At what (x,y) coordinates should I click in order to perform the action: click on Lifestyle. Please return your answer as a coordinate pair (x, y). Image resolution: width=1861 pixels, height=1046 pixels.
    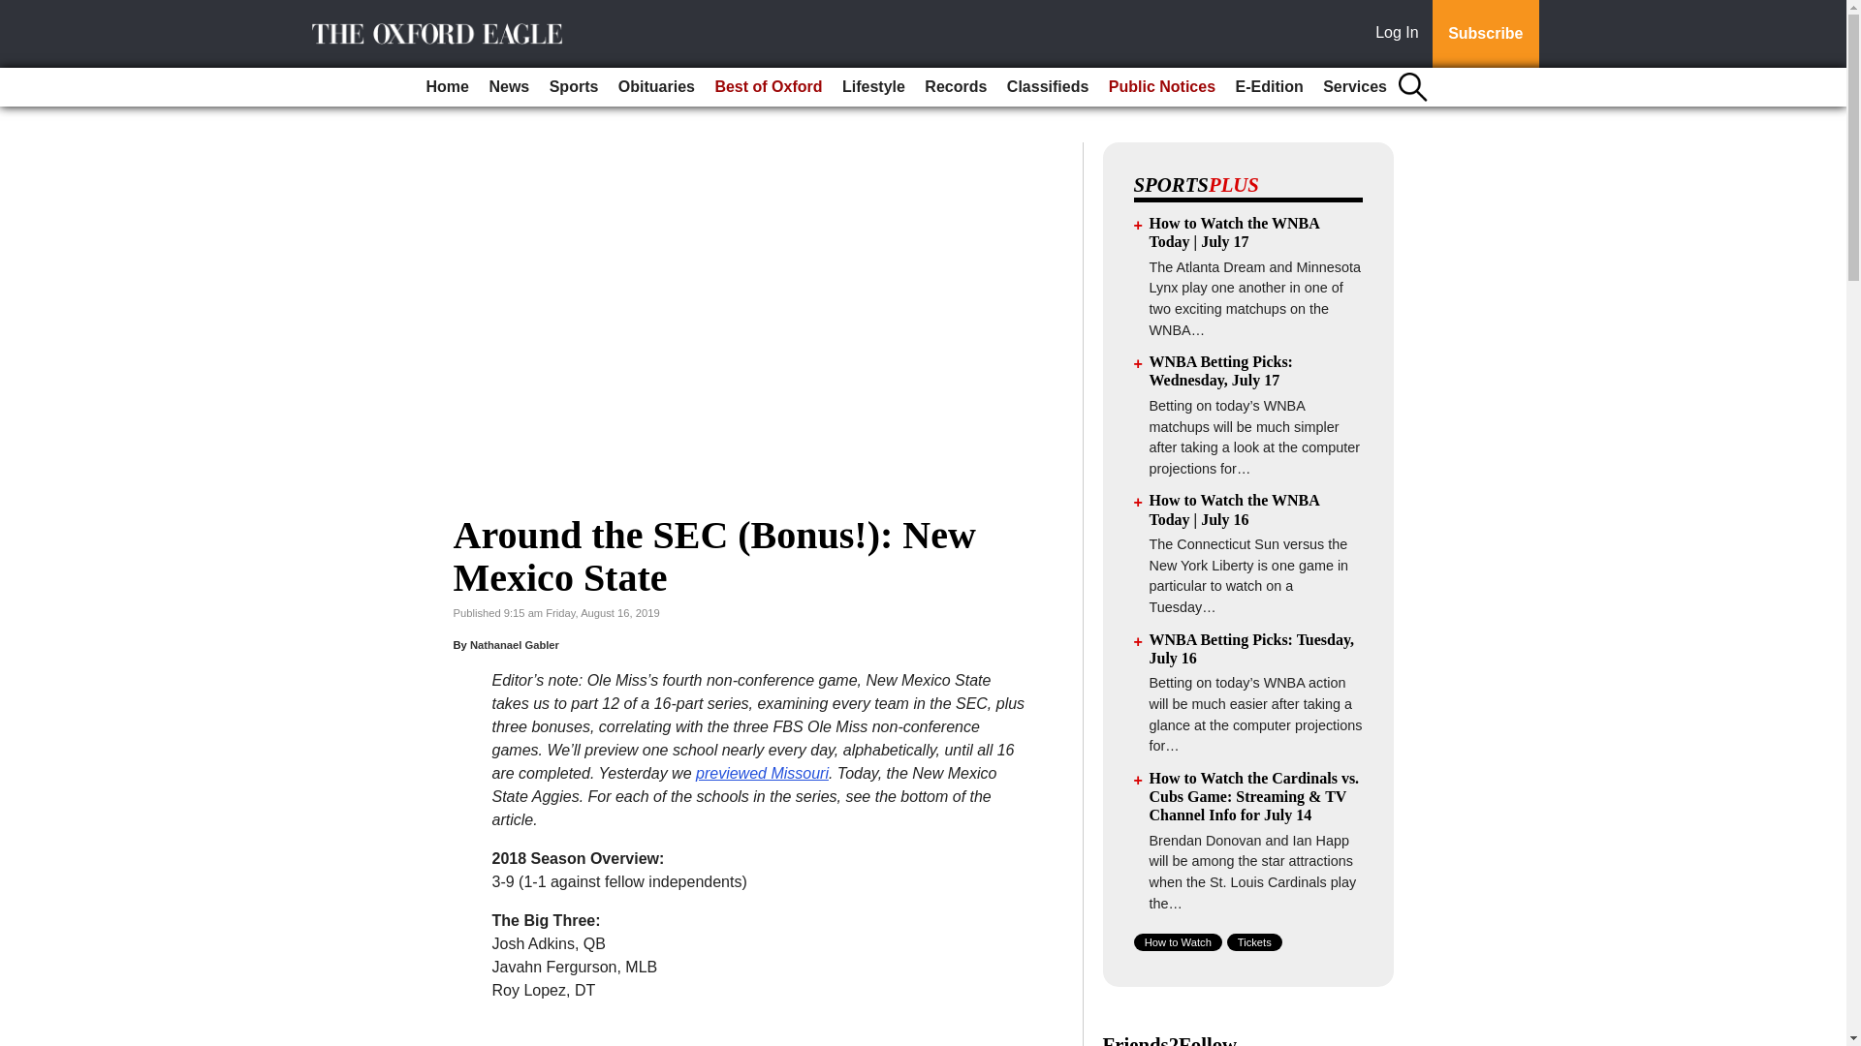
    Looking at the image, I should click on (873, 87).